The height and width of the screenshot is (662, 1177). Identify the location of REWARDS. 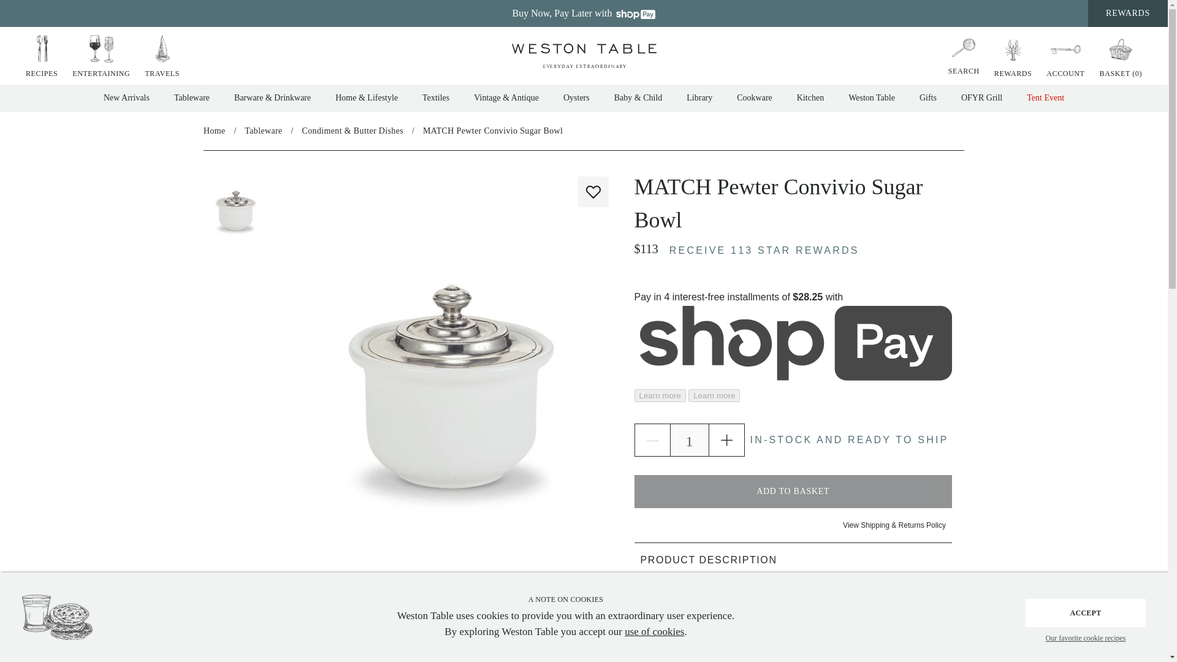
(1013, 56).